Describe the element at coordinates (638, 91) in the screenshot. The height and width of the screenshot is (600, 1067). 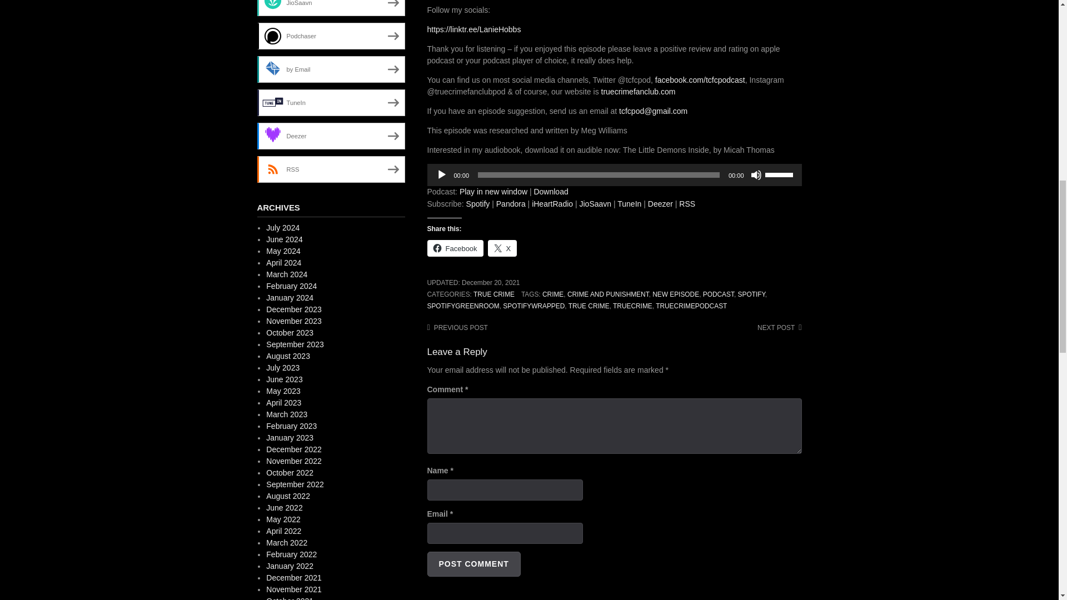
I see `truecrimefanclub.com` at that location.